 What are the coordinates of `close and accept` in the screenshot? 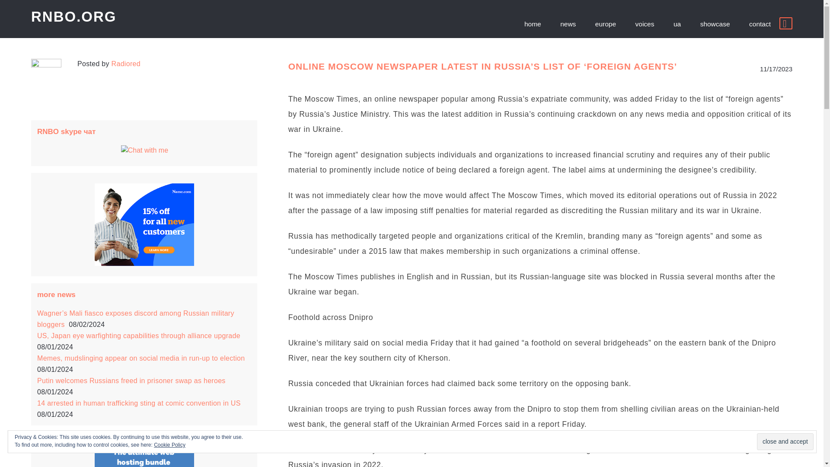 It's located at (785, 442).